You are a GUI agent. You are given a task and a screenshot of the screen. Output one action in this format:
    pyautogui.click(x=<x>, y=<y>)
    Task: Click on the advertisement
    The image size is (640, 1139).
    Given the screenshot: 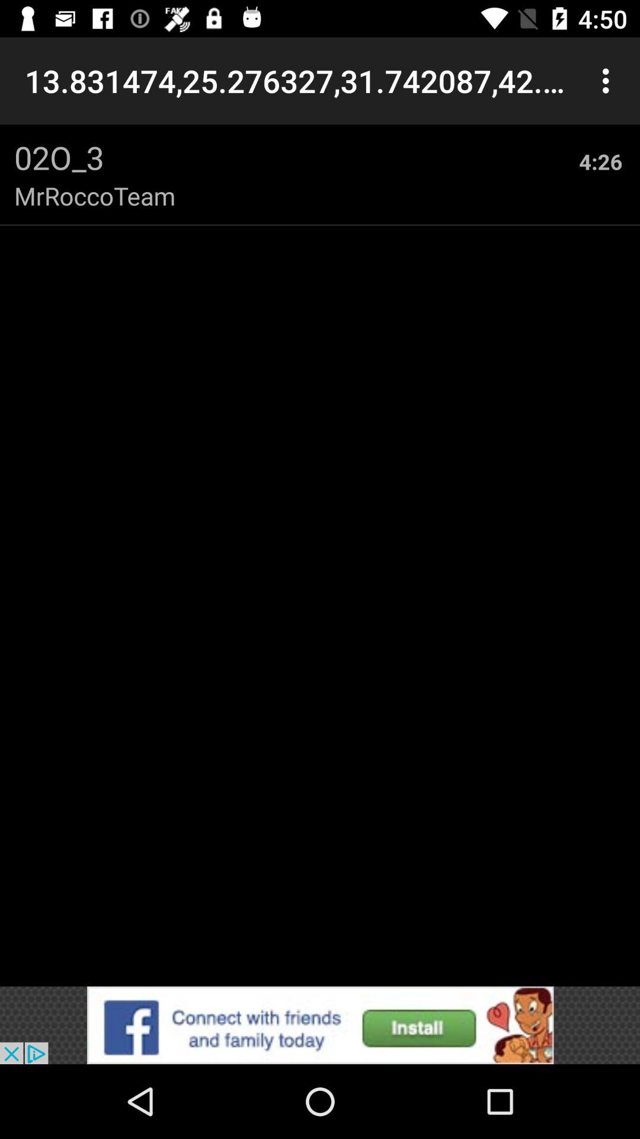 What is the action you would take?
    pyautogui.click(x=320, y=1025)
    